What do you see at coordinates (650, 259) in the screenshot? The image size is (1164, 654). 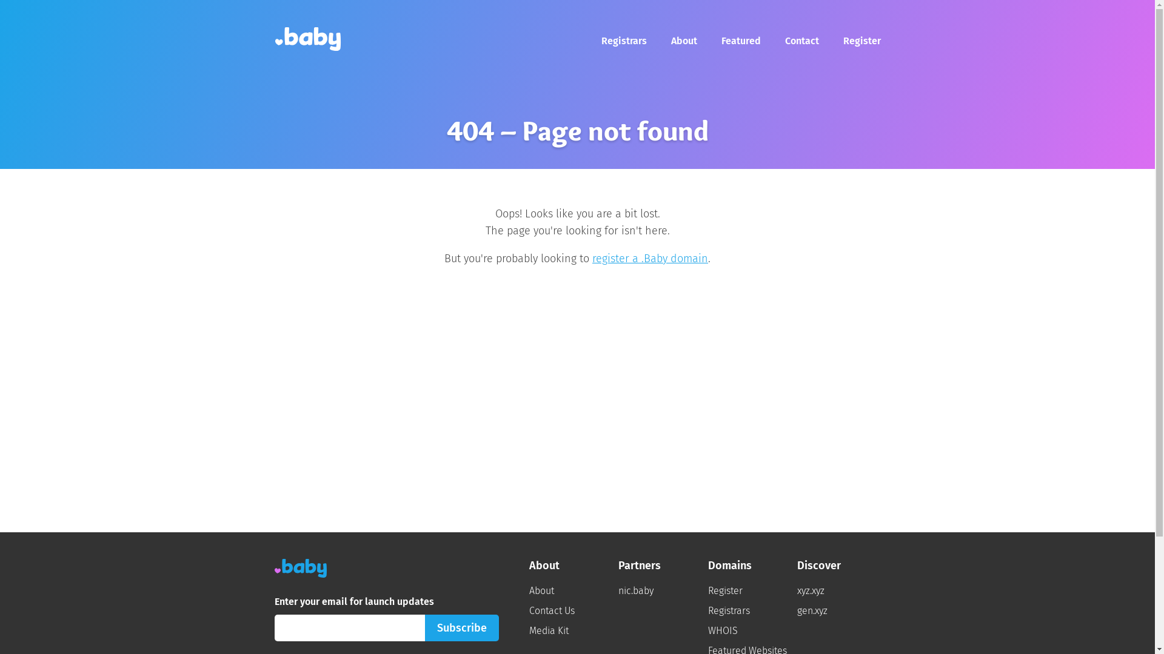 I see `register a .Baby domain` at bounding box center [650, 259].